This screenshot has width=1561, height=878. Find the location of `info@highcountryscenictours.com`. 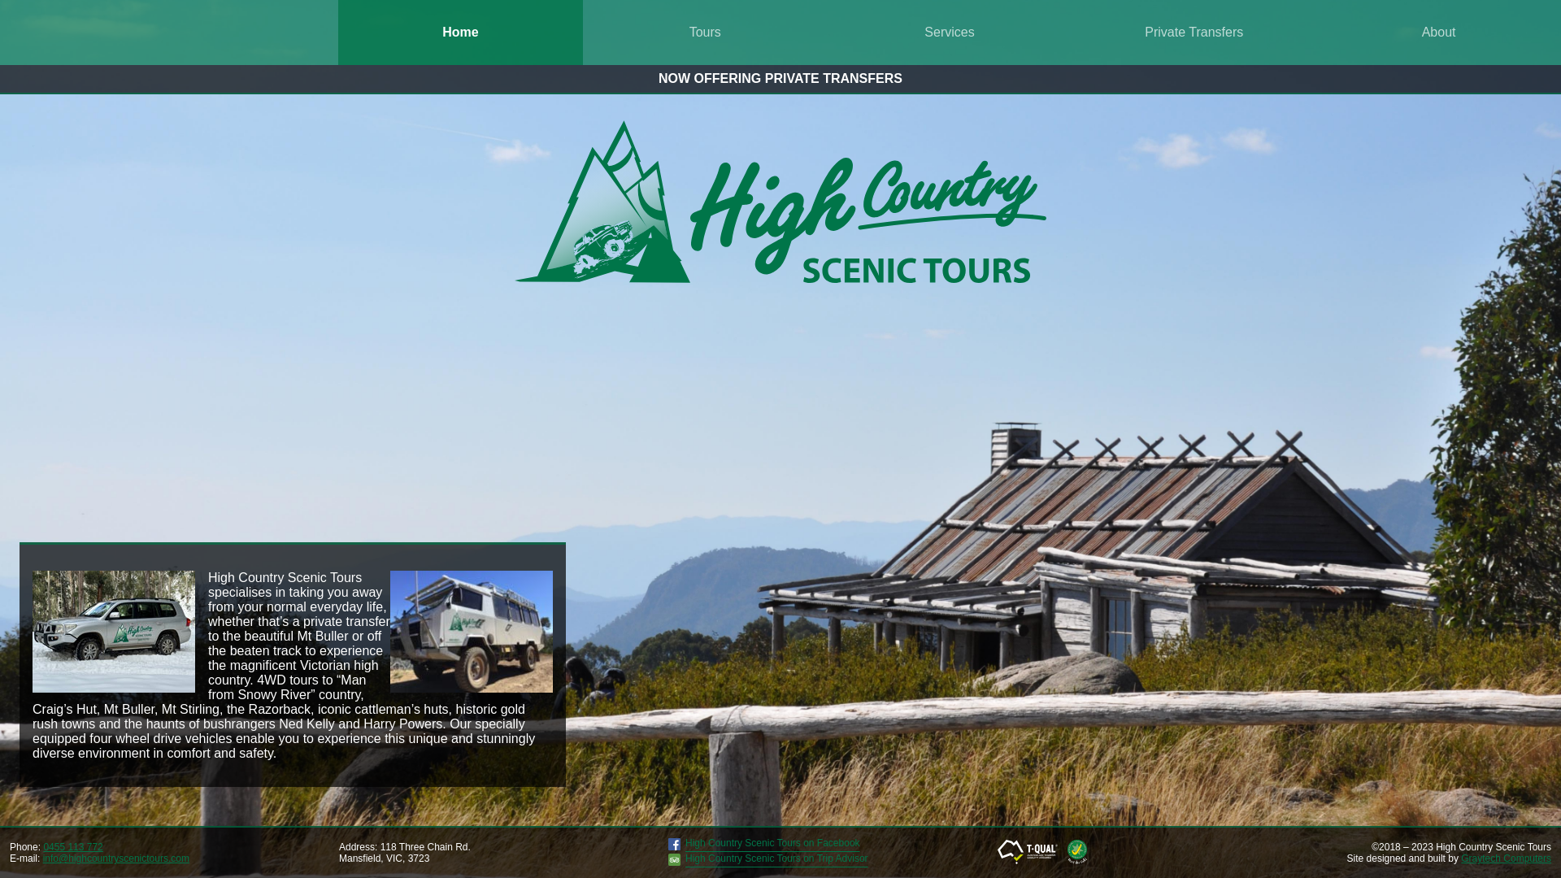

info@highcountryscenictours.com is located at coordinates (116, 858).